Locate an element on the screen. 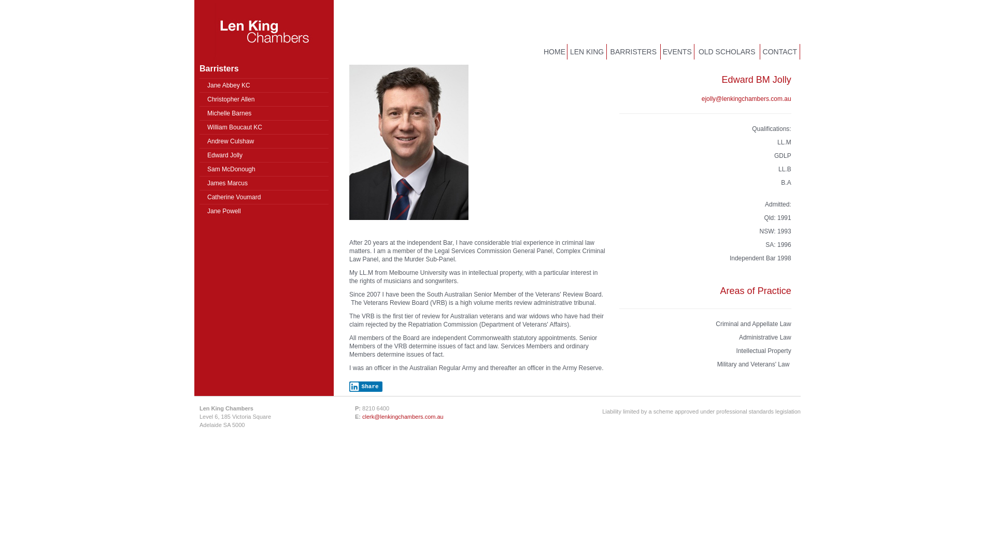 The height and width of the screenshot is (559, 995). Jane Abbey KC is located at coordinates (264, 85).